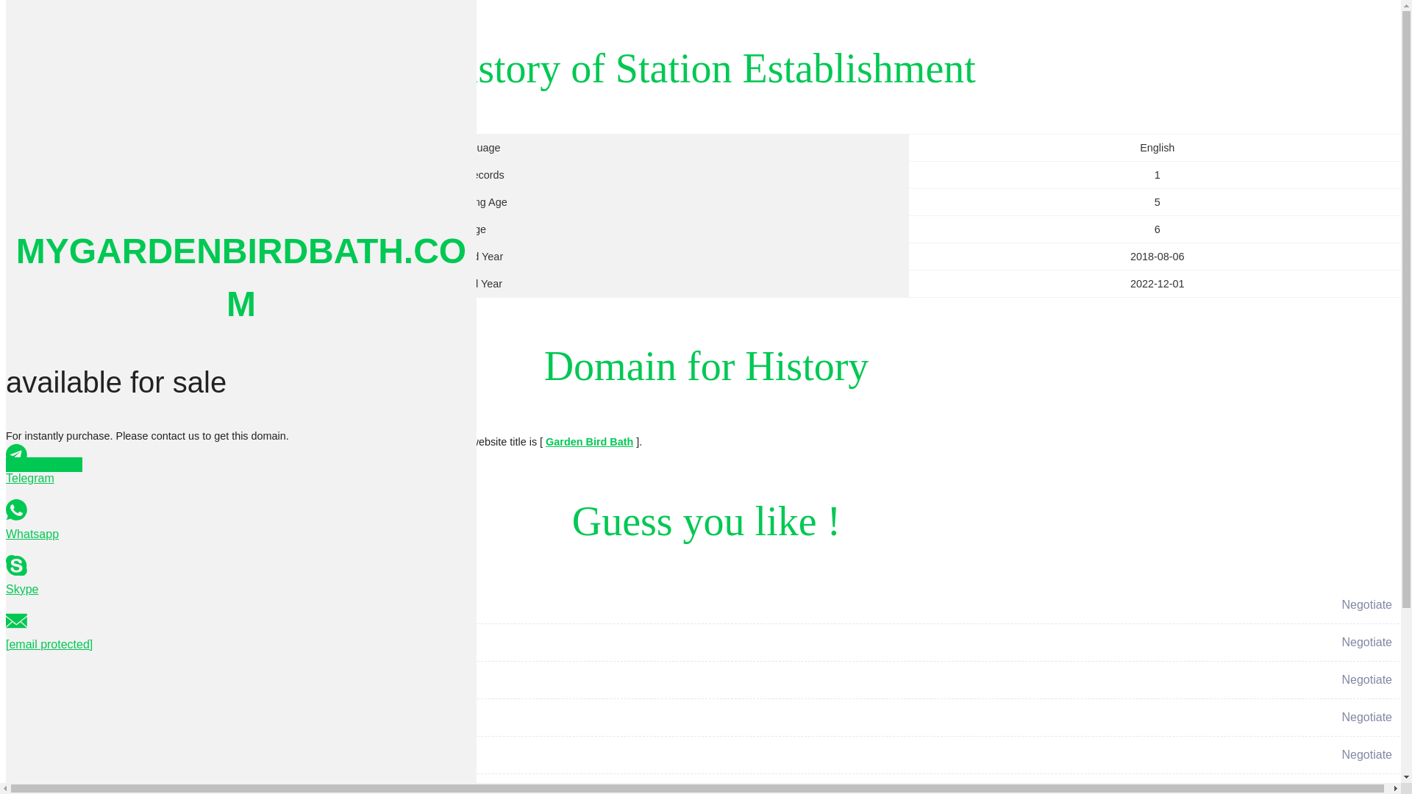 The image size is (1412, 794). What do you see at coordinates (43, 465) in the screenshot?
I see `Get A Quote` at bounding box center [43, 465].